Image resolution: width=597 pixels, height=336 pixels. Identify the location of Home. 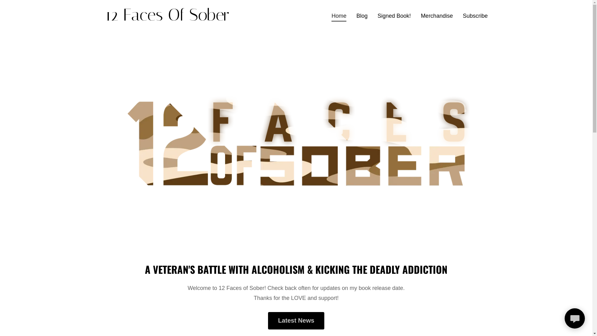
(339, 17).